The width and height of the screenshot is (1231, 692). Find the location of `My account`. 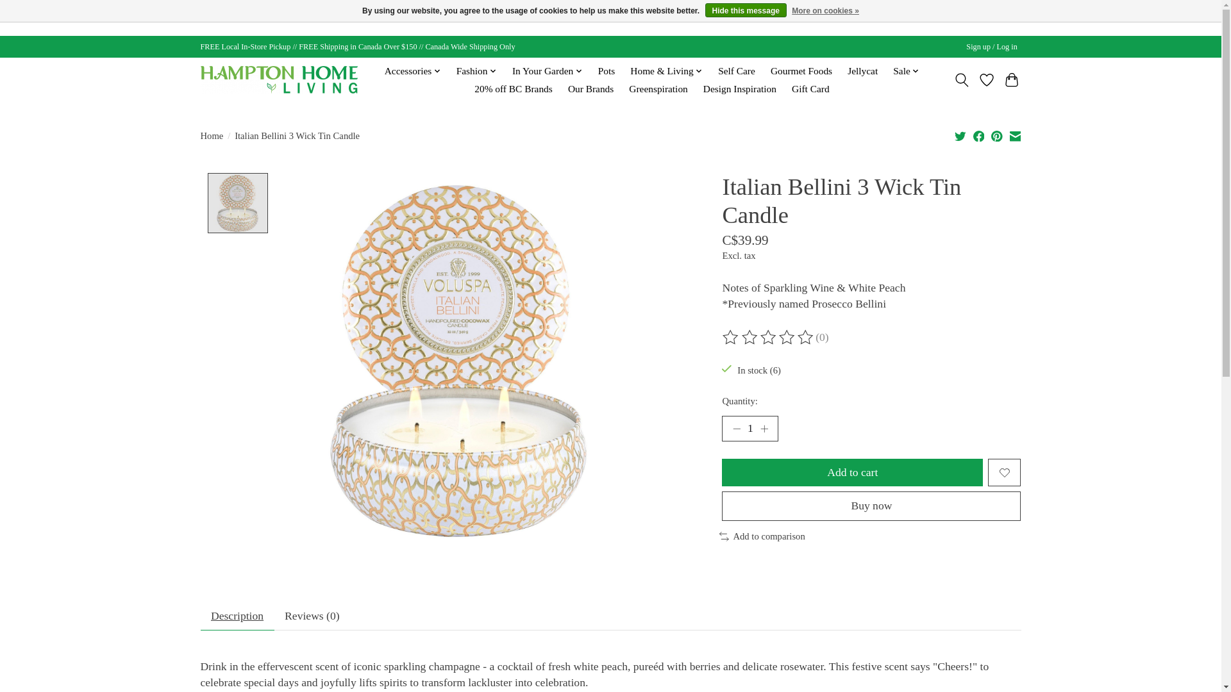

My account is located at coordinates (992, 47).